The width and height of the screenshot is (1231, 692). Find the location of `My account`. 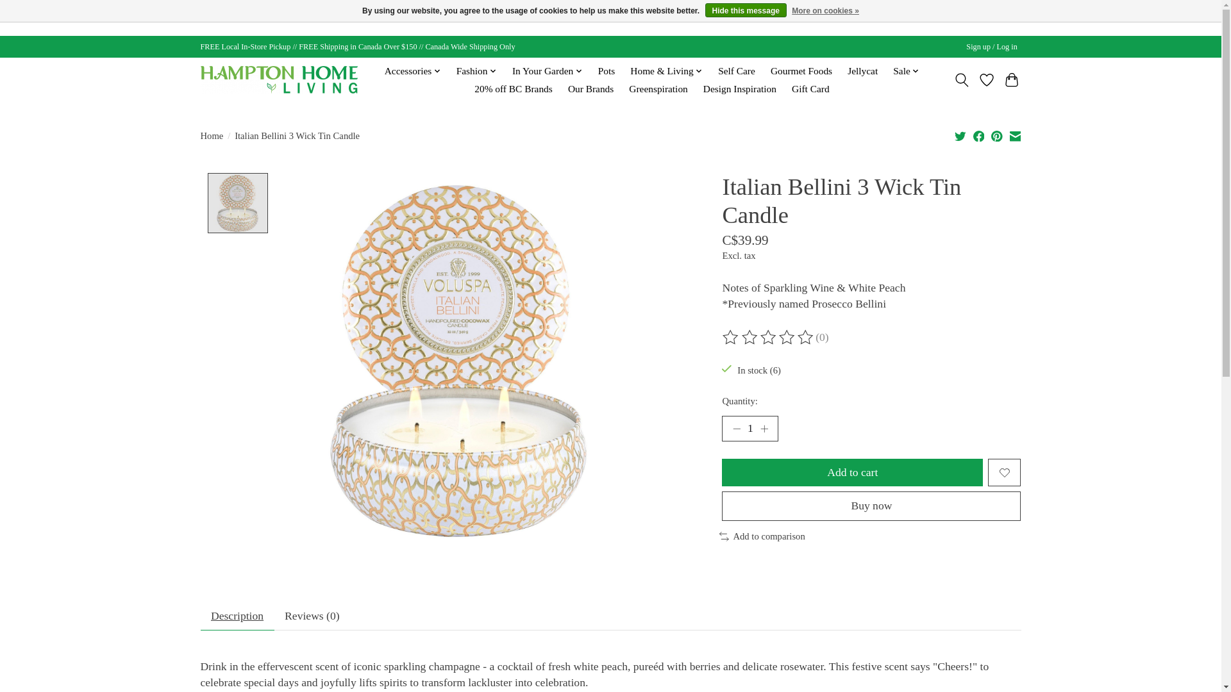

My account is located at coordinates (992, 47).